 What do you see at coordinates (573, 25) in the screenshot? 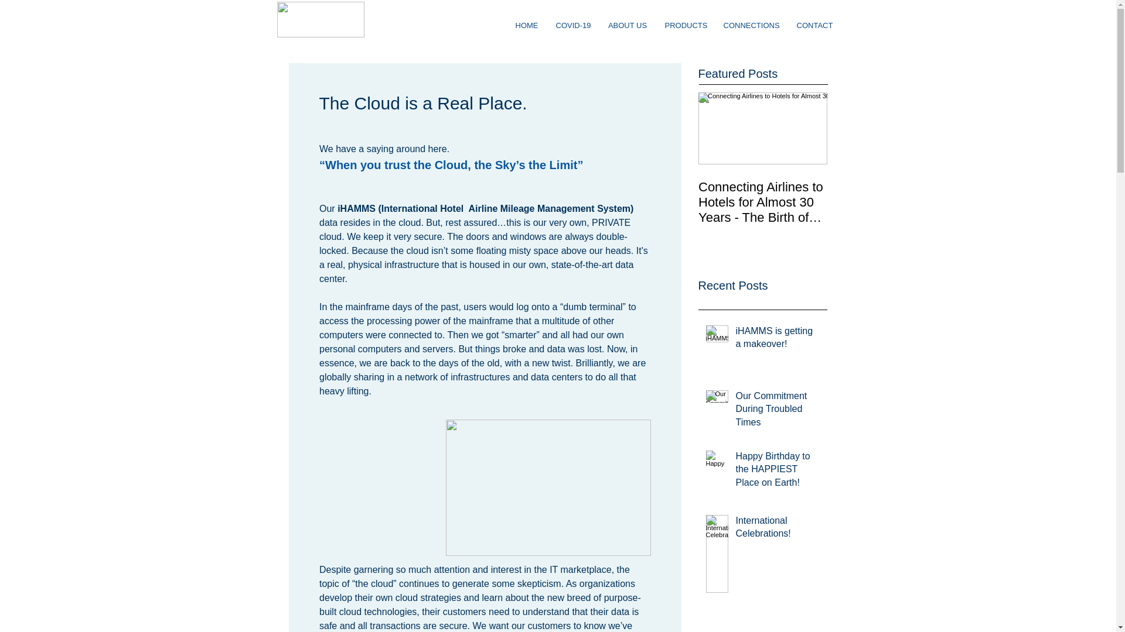
I see `COVID-19` at bounding box center [573, 25].